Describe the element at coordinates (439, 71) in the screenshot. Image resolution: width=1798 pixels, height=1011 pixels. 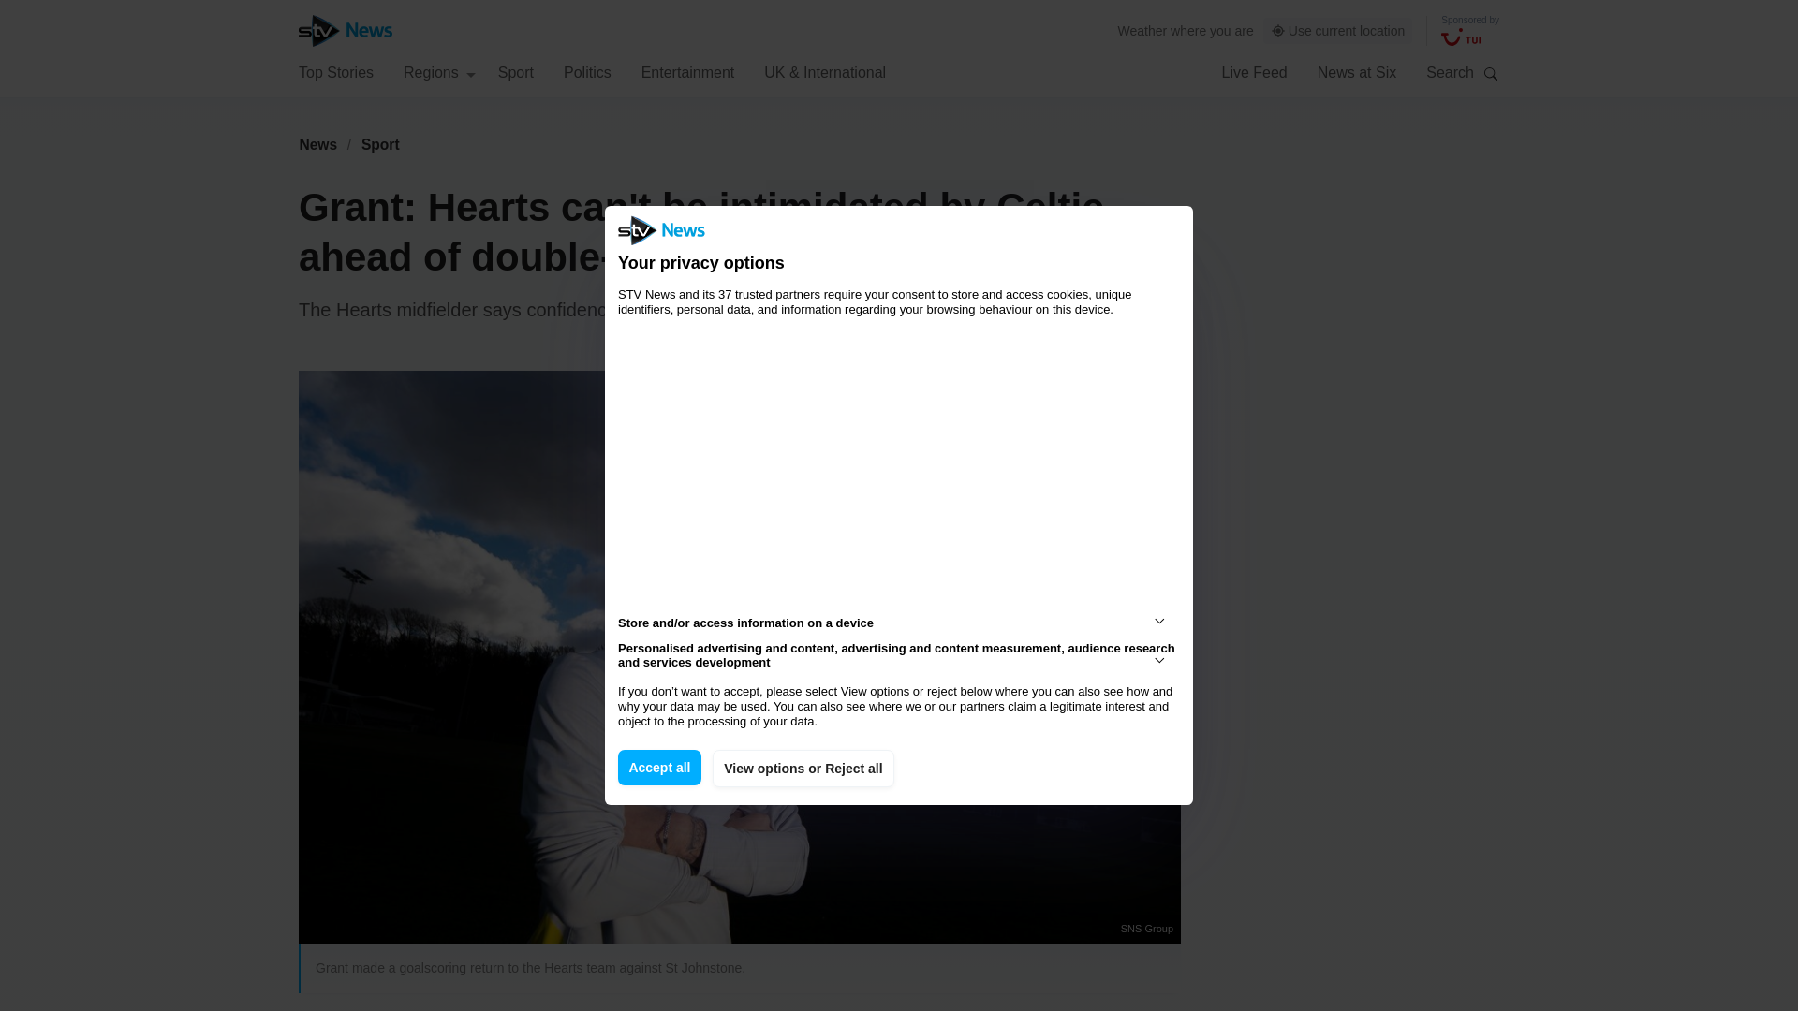
I see `Regions` at that location.